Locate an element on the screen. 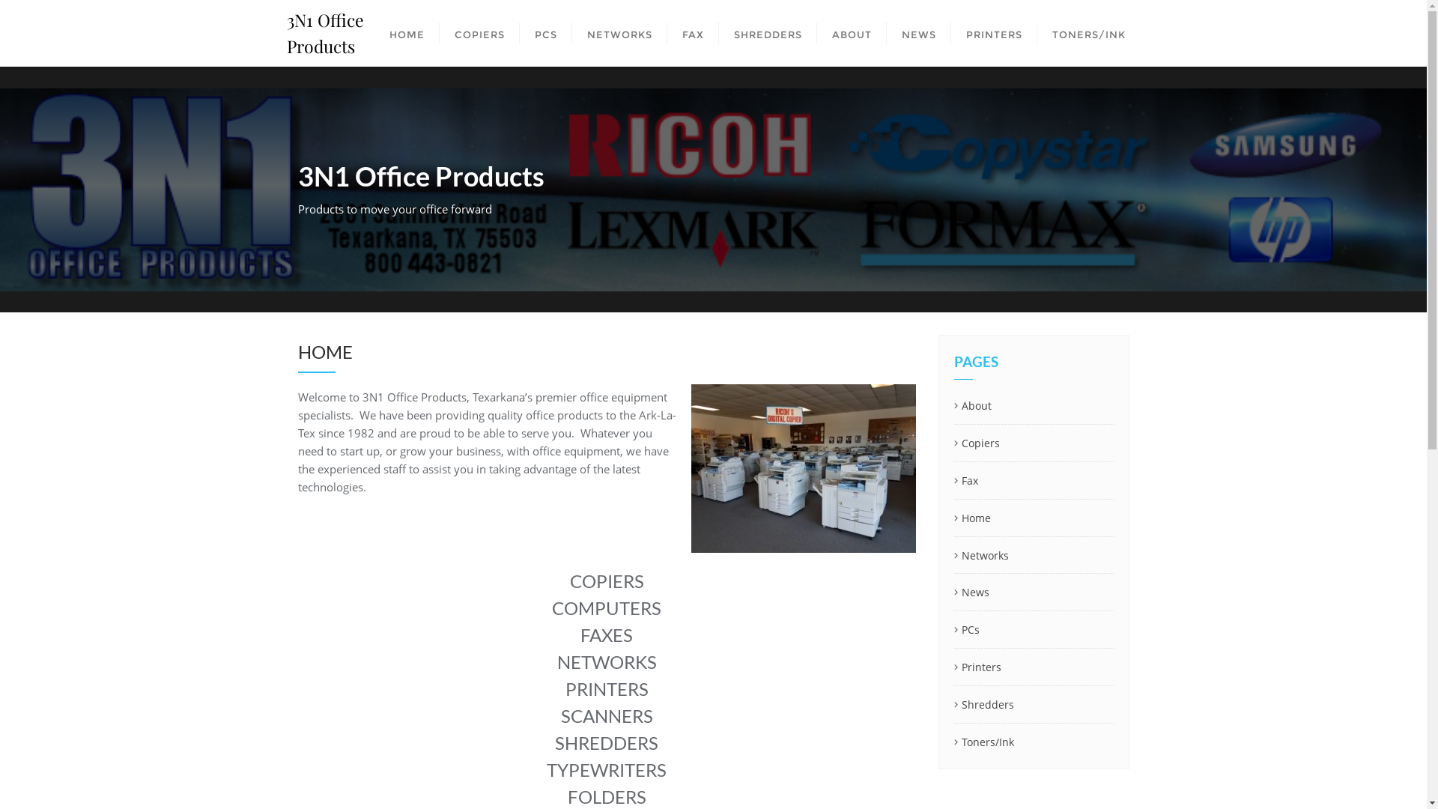 The height and width of the screenshot is (809, 1438). HOME is located at coordinates (407, 33).